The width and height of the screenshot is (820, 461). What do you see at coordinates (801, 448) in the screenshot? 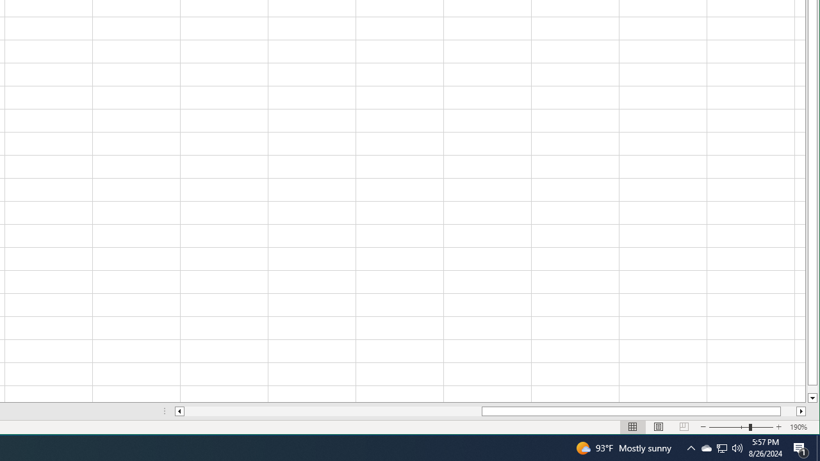
I see `Show desktop` at bounding box center [801, 448].